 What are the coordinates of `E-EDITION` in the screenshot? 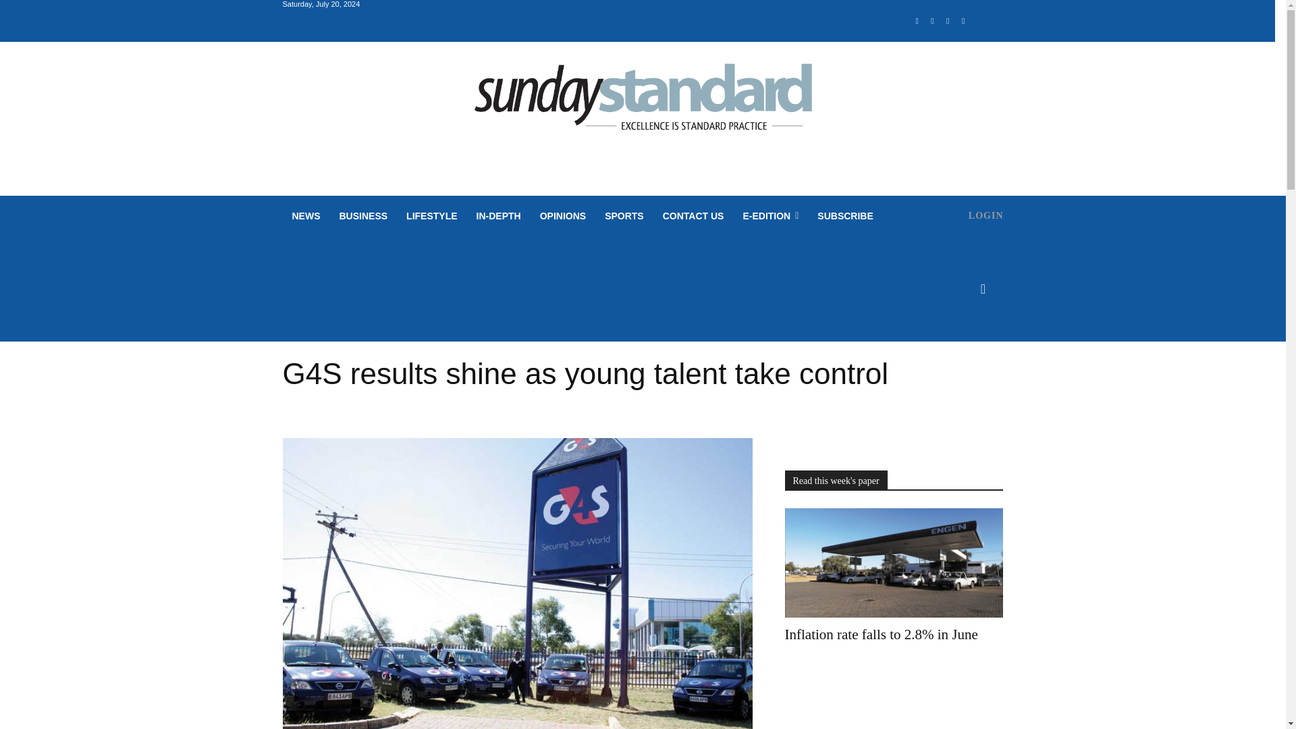 It's located at (770, 216).